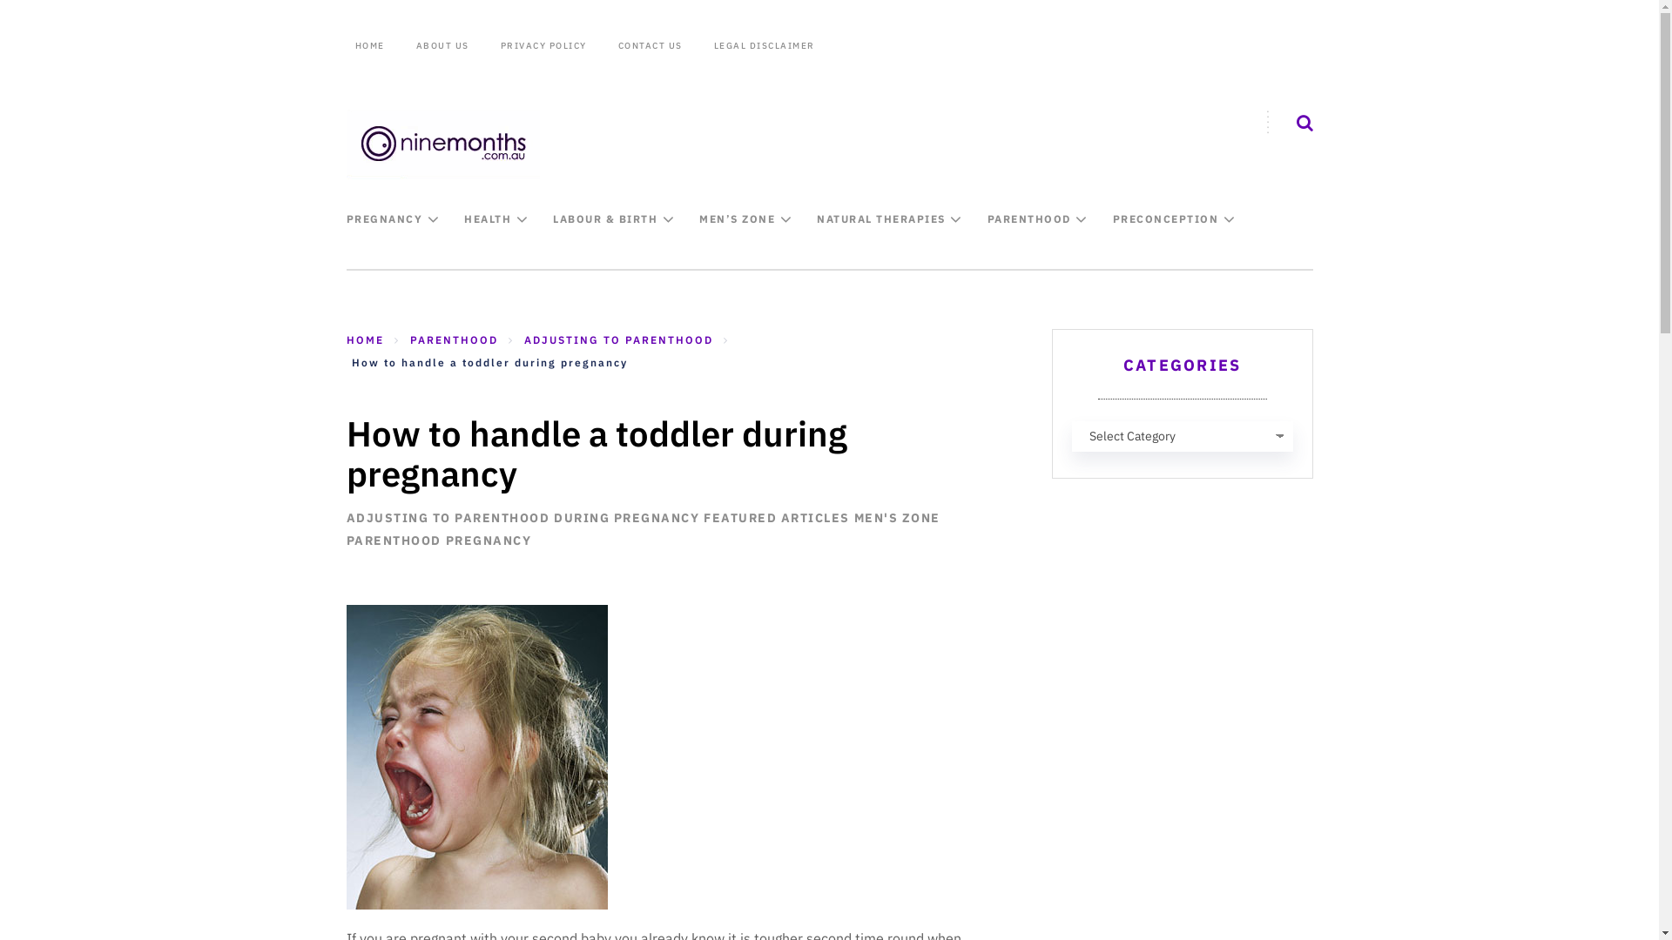 This screenshot has height=940, width=1672. I want to click on HOME, so click(366, 339).